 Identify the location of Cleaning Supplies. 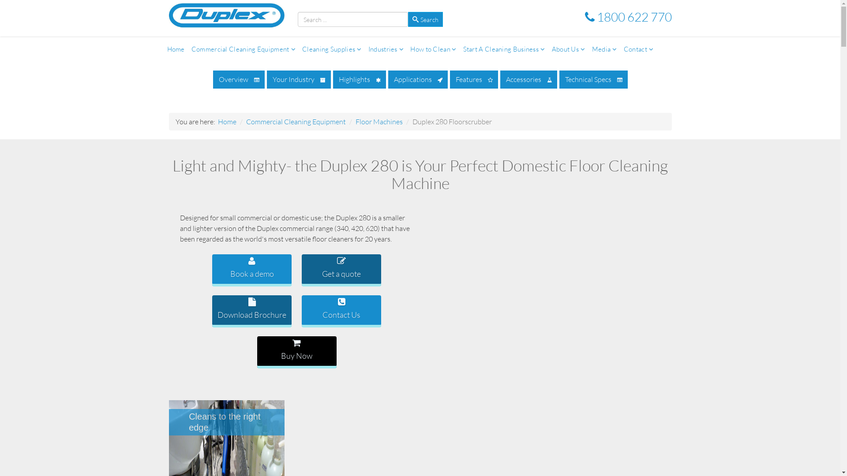
(332, 49).